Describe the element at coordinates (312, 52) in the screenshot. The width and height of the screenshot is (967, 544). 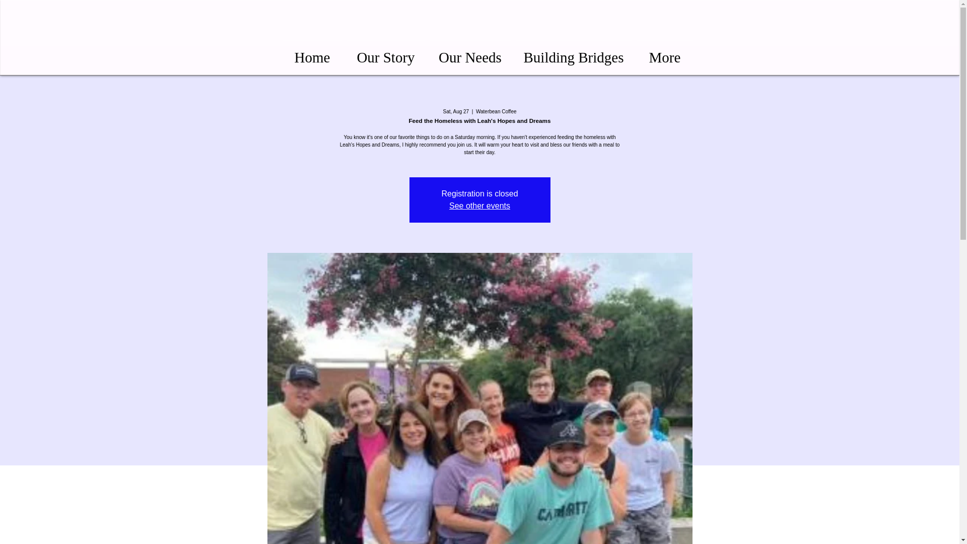
I see `Home` at that location.